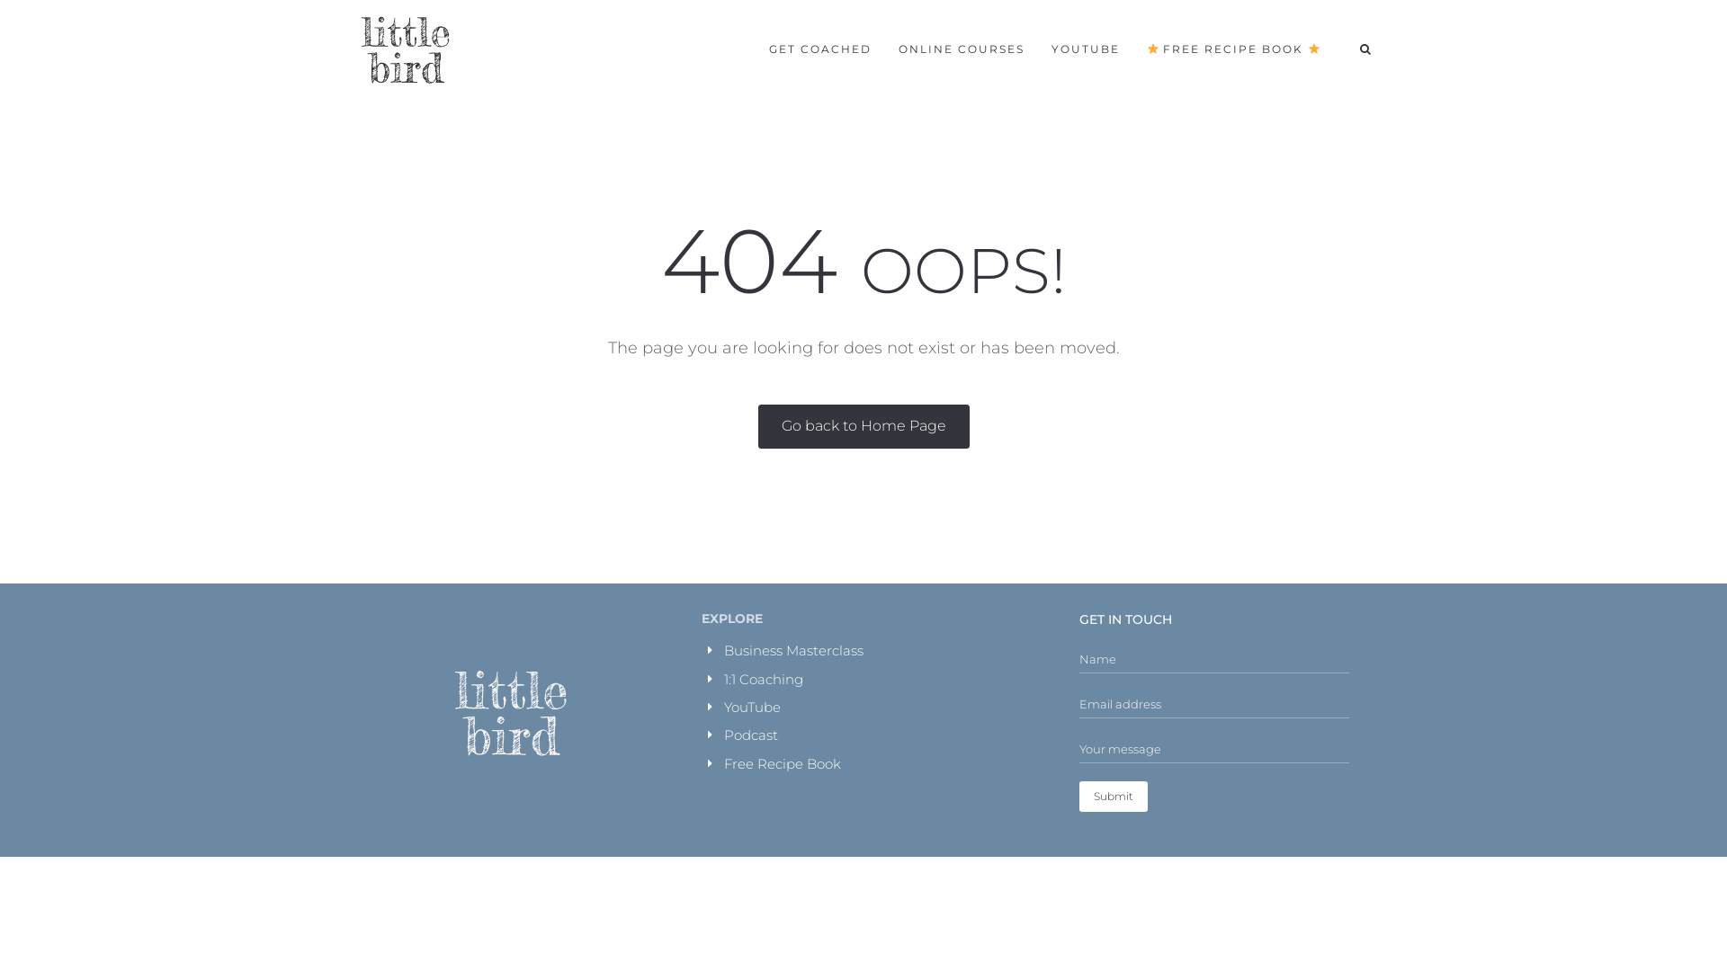  I want to click on Free Recipe Book, so click(783, 764).